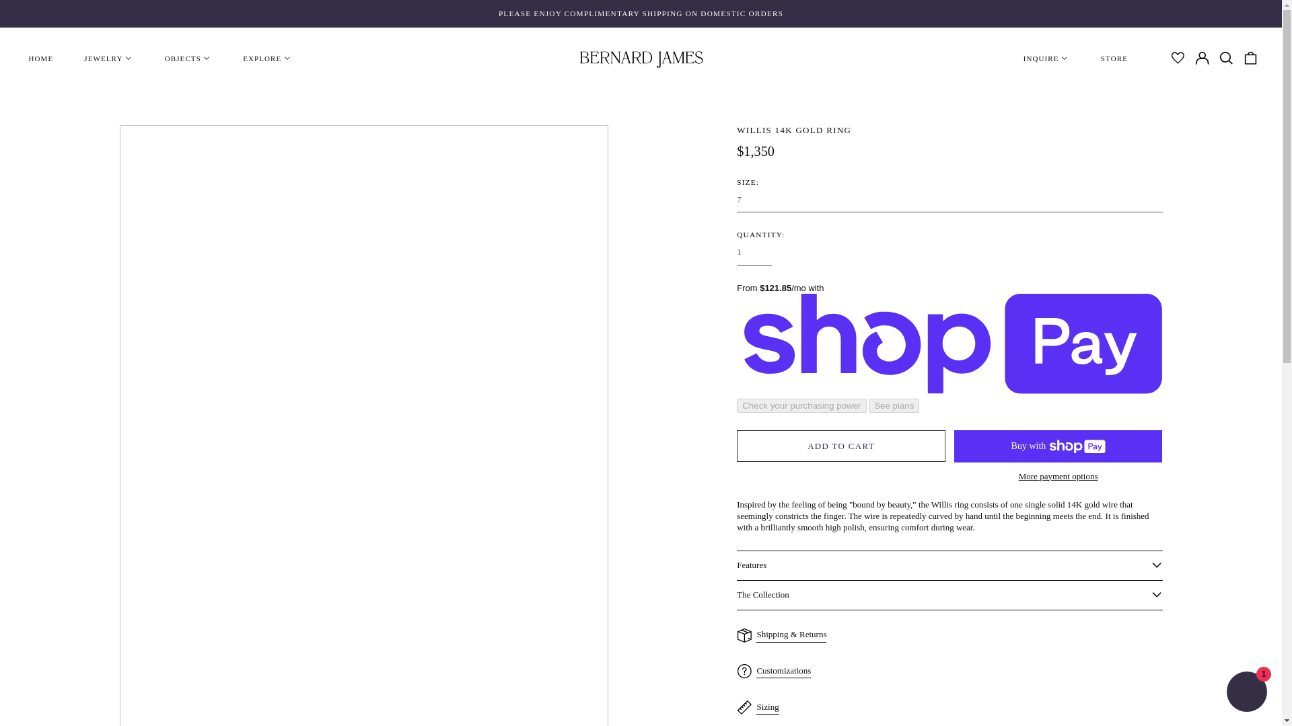 Image resolution: width=1292 pixels, height=726 pixels. What do you see at coordinates (1246, 693) in the screenshot?
I see `Shopify online store chat` at bounding box center [1246, 693].